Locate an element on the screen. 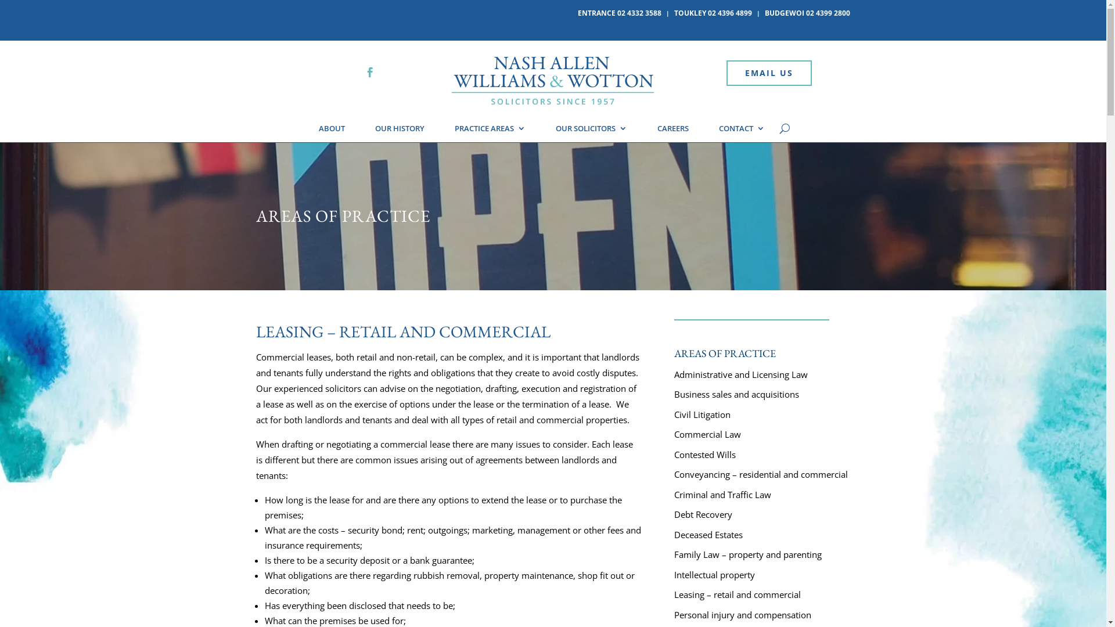 Image resolution: width=1115 pixels, height=627 pixels. ENTRANCE 02 4332 3588 is located at coordinates (619, 16).